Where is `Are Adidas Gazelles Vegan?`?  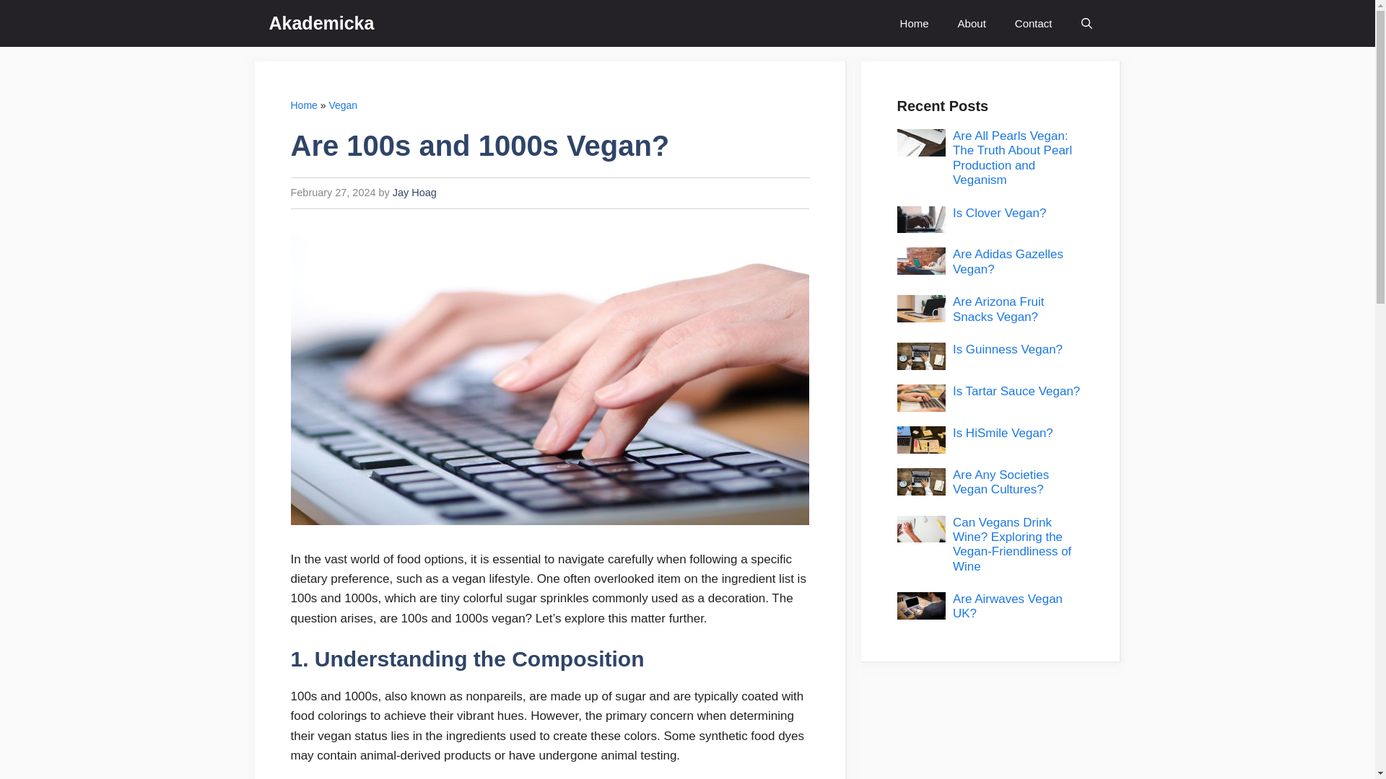
Are Adidas Gazelles Vegan? is located at coordinates (1008, 261).